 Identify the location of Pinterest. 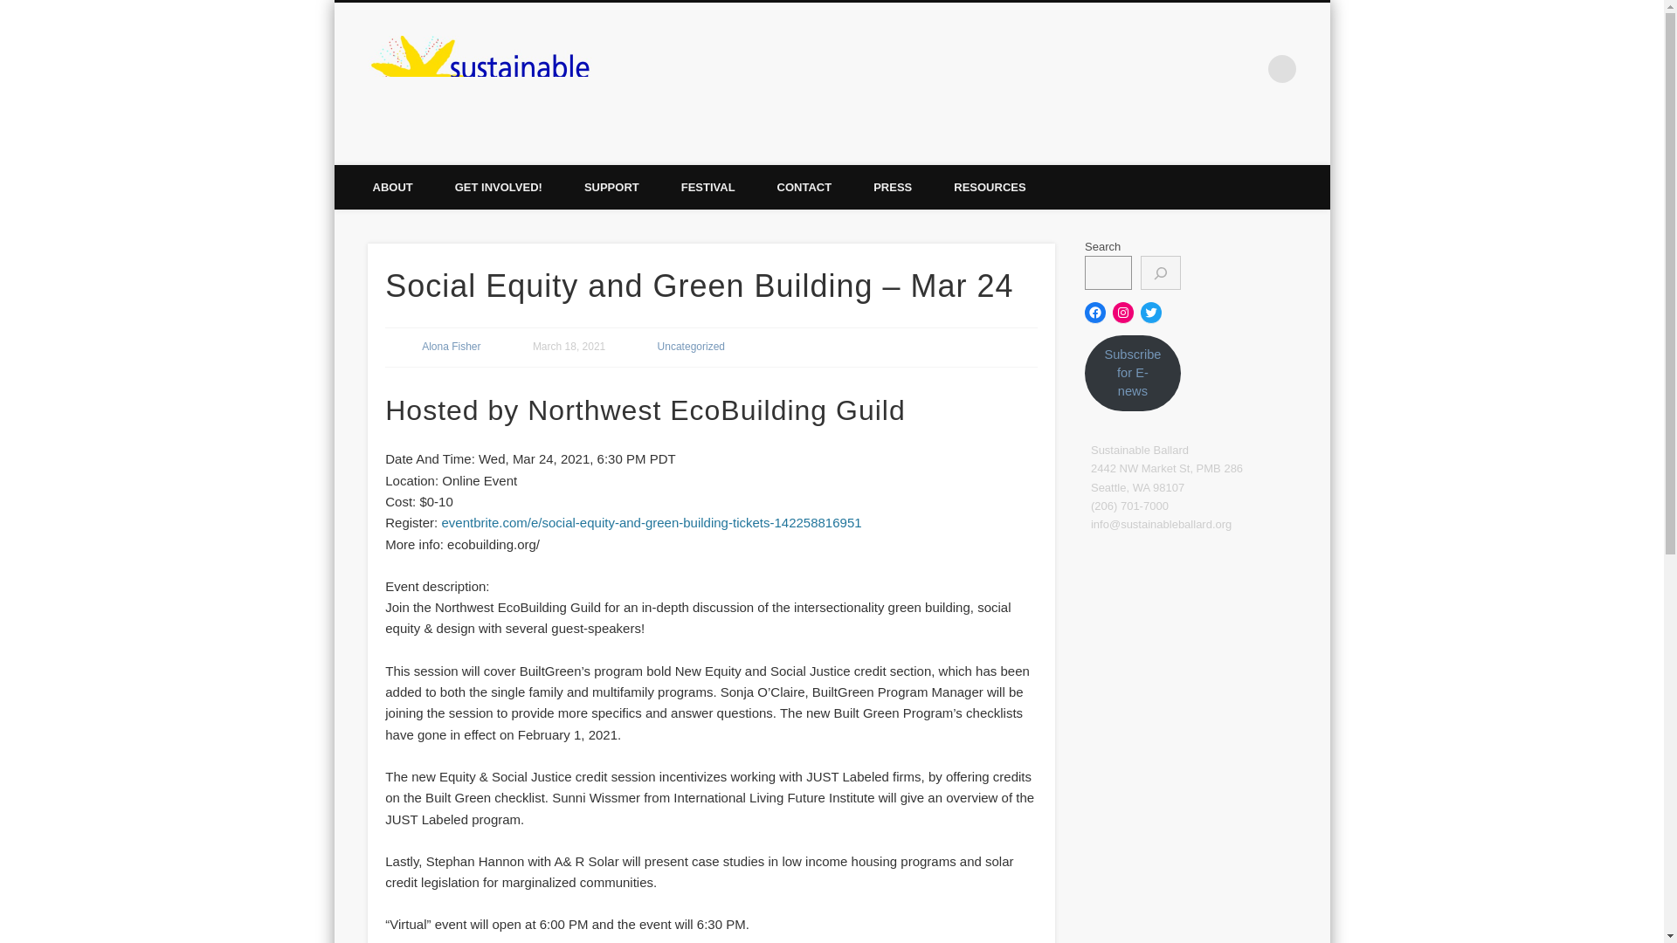
(1209, 68).